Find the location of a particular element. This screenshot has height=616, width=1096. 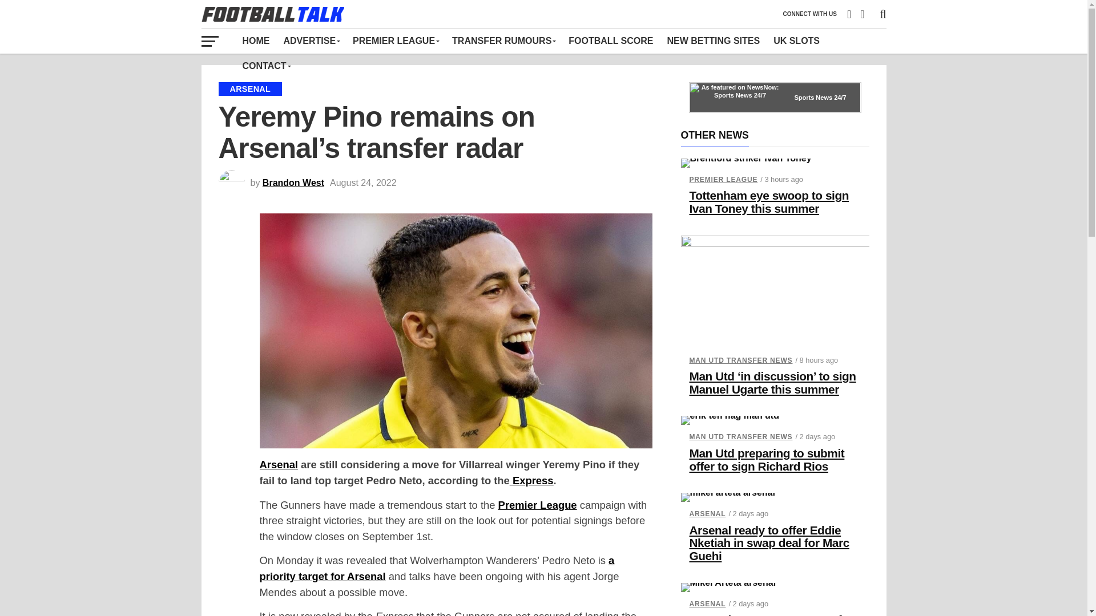

PREMIER LEAGUE is located at coordinates (395, 40).